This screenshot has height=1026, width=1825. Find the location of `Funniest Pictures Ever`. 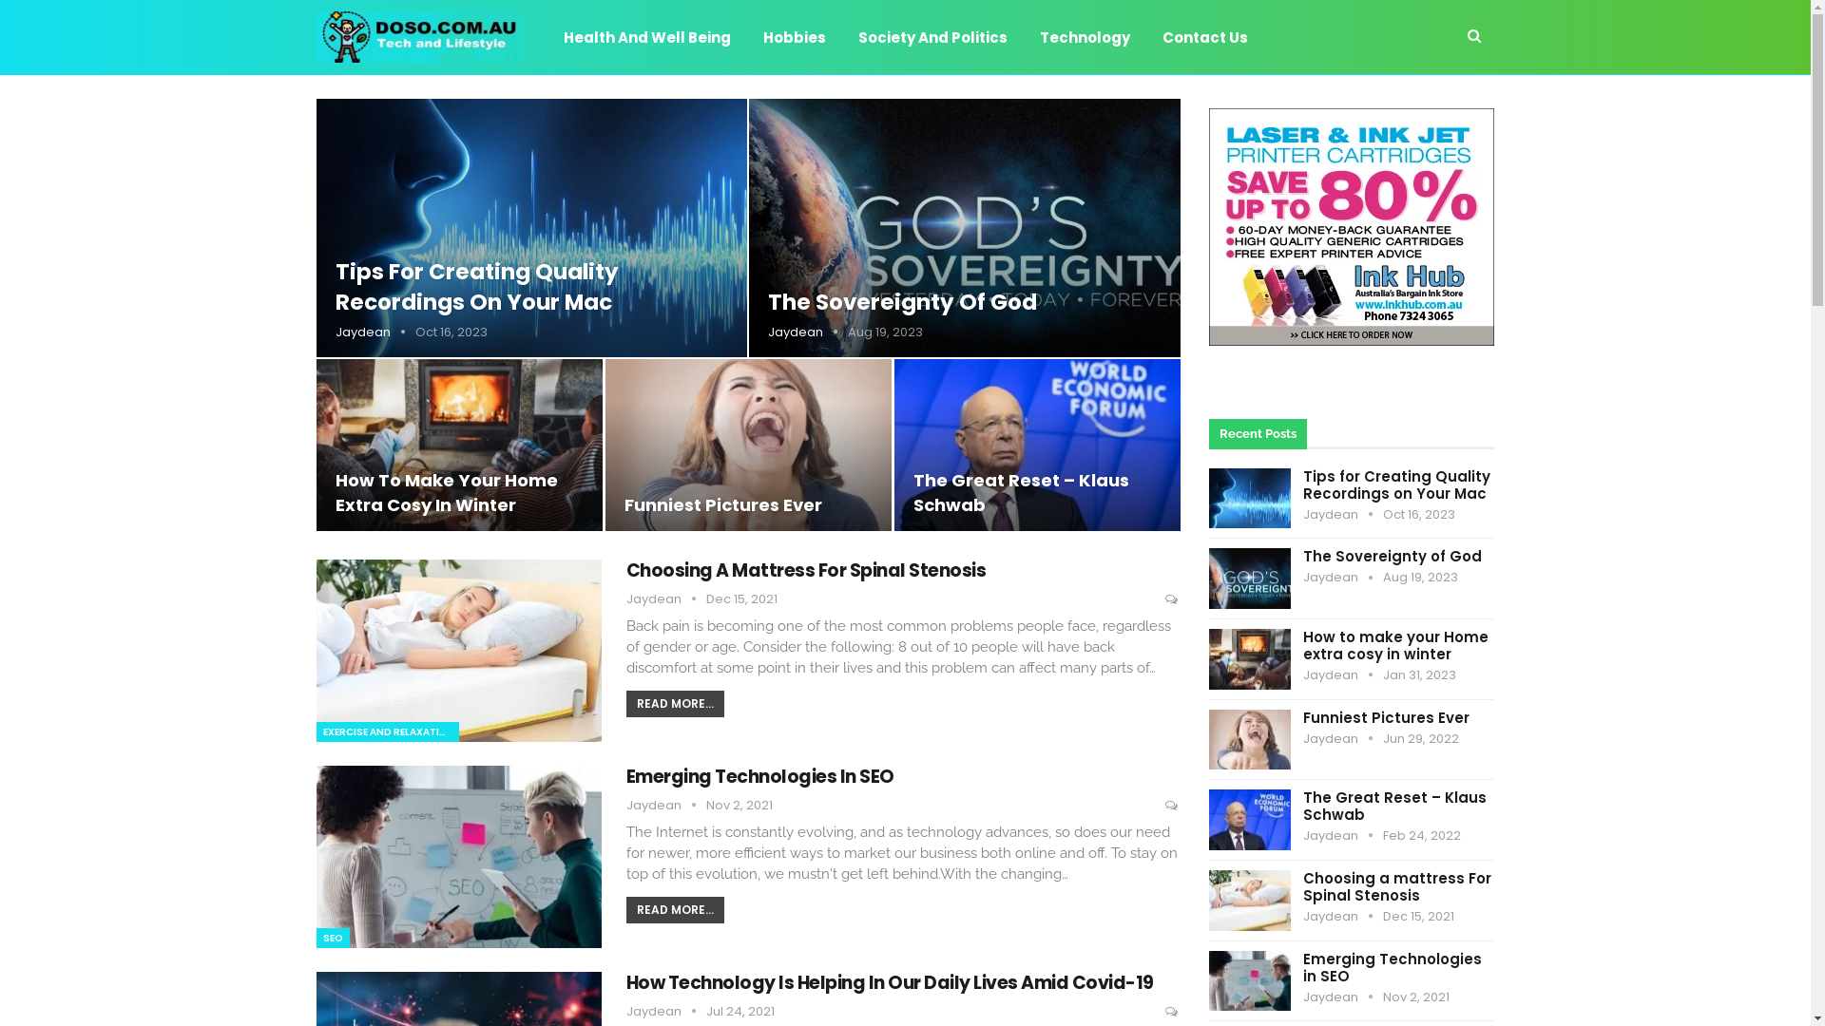

Funniest Pictures Ever is located at coordinates (1250, 740).